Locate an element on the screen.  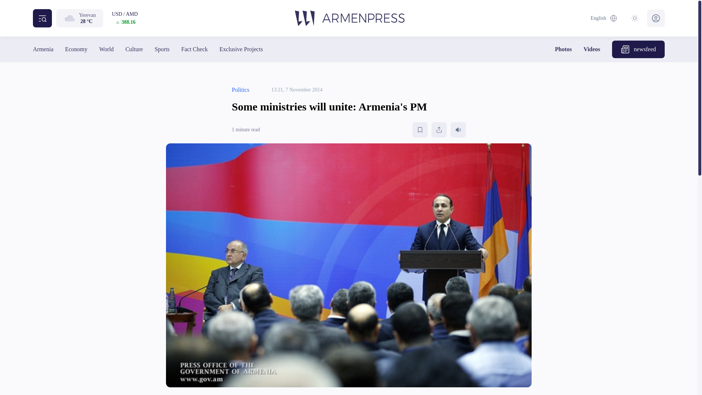
Photos is located at coordinates (563, 49).